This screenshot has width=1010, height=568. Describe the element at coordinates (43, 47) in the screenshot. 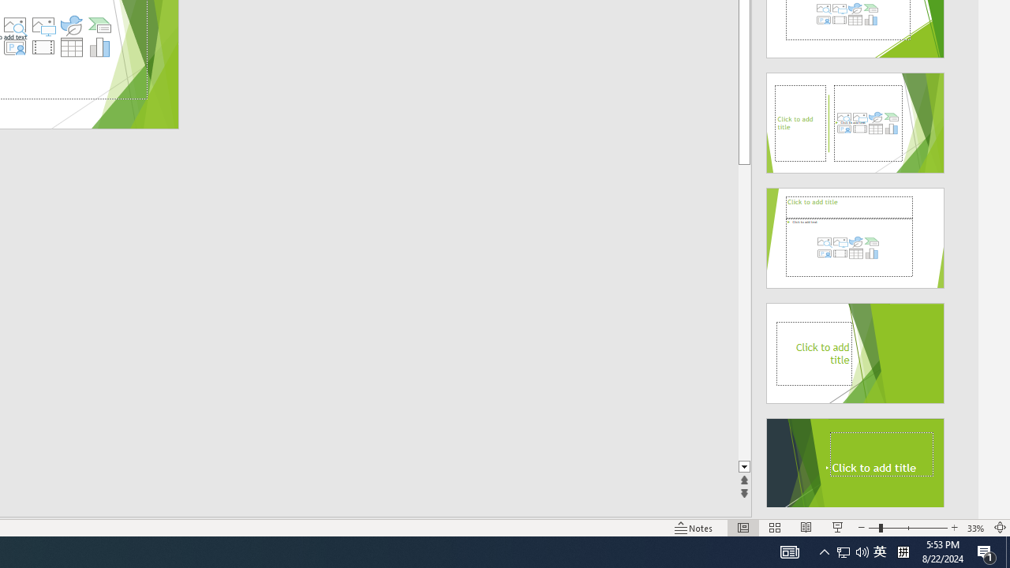

I see `Insert Video` at that location.